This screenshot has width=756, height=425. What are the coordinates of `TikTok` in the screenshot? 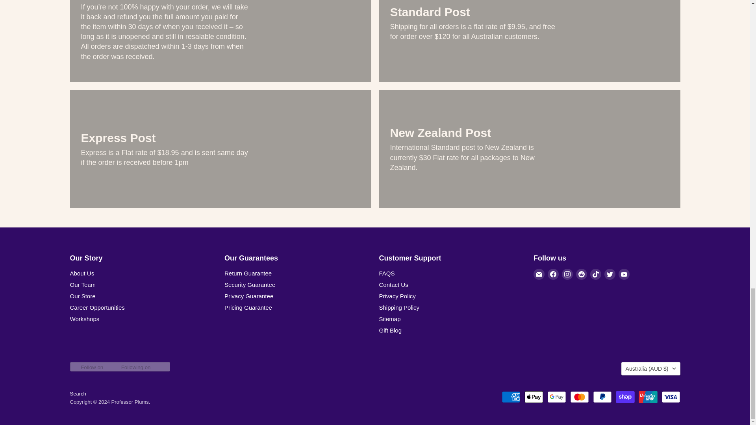 It's located at (595, 274).